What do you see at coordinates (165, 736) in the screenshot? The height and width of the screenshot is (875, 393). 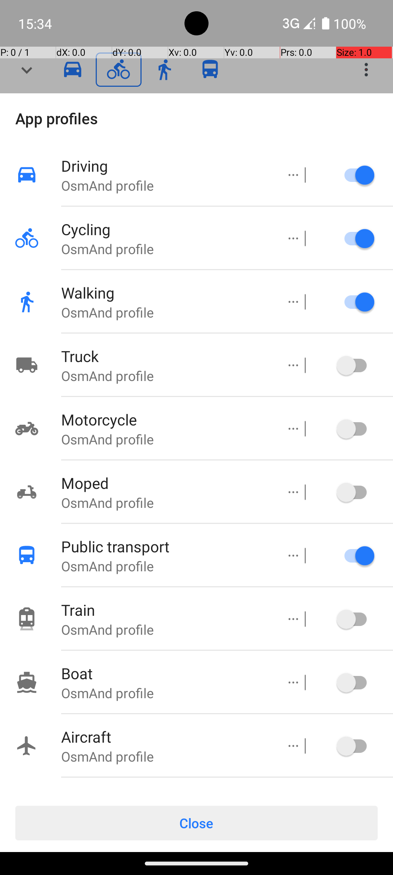 I see `Aircraft` at bounding box center [165, 736].